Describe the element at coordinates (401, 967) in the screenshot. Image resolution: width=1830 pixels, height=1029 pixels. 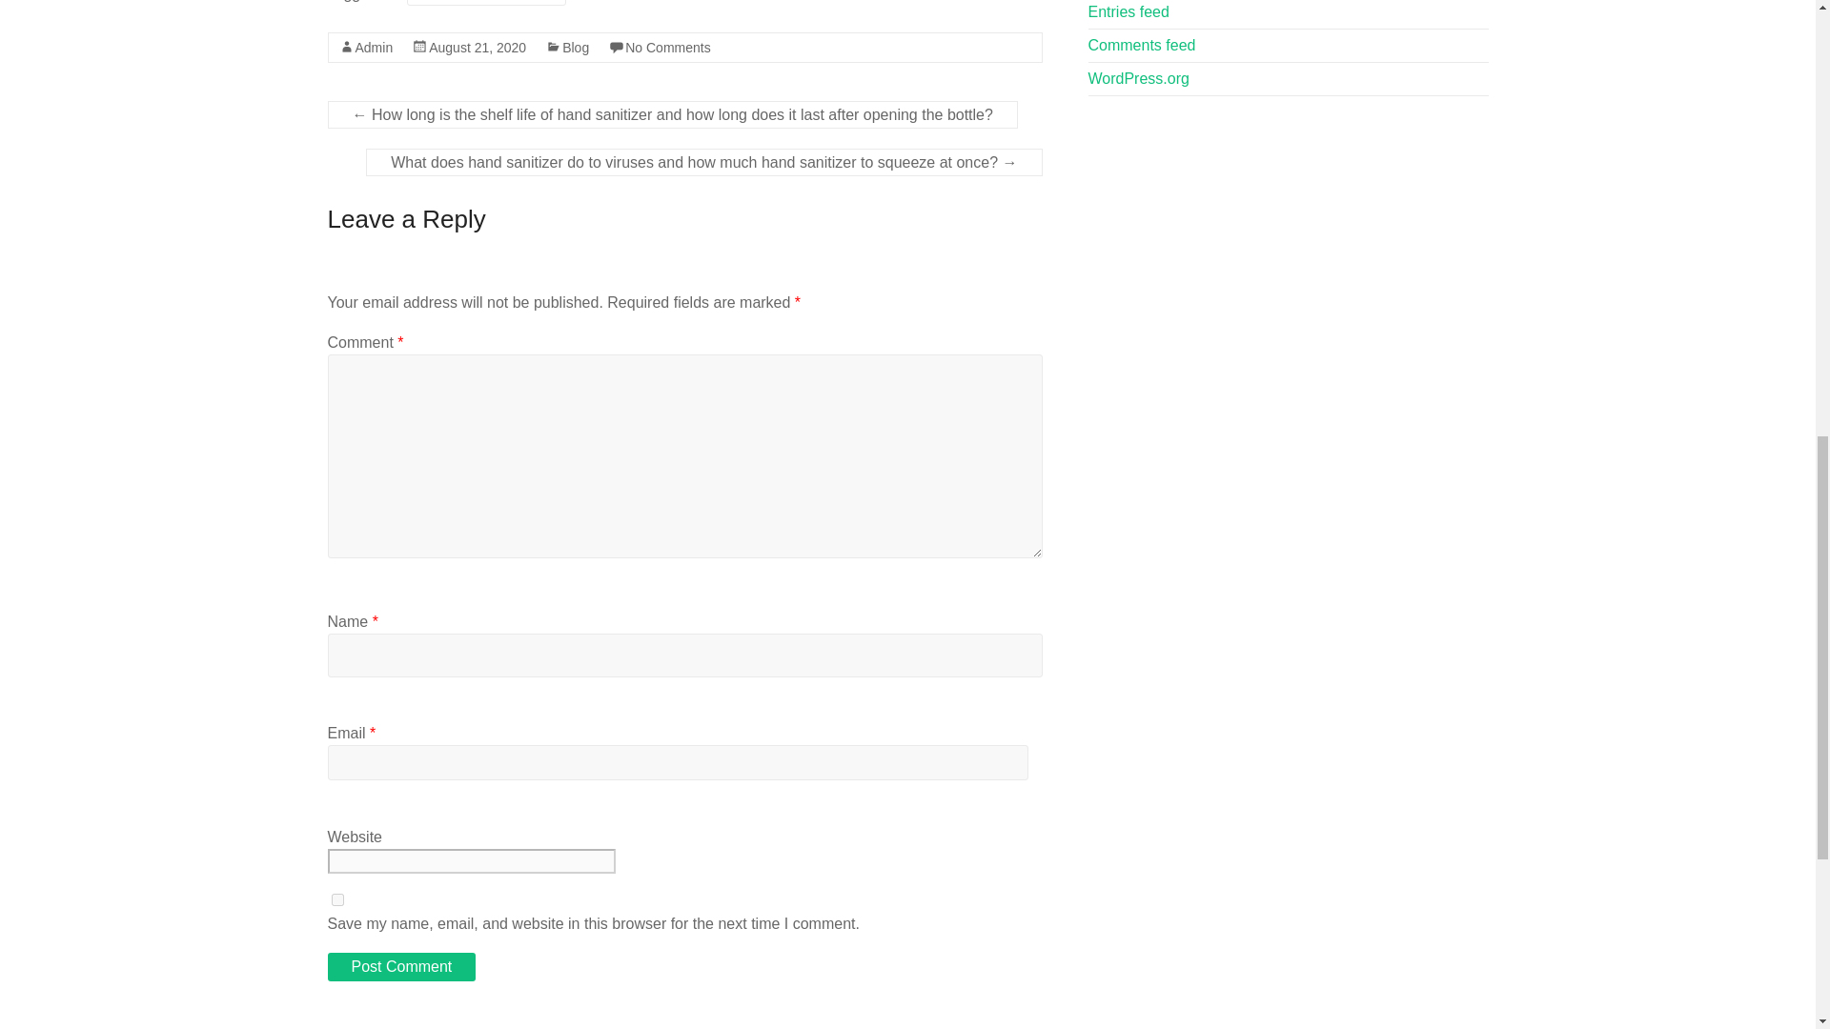
I see `Post Comment` at that location.